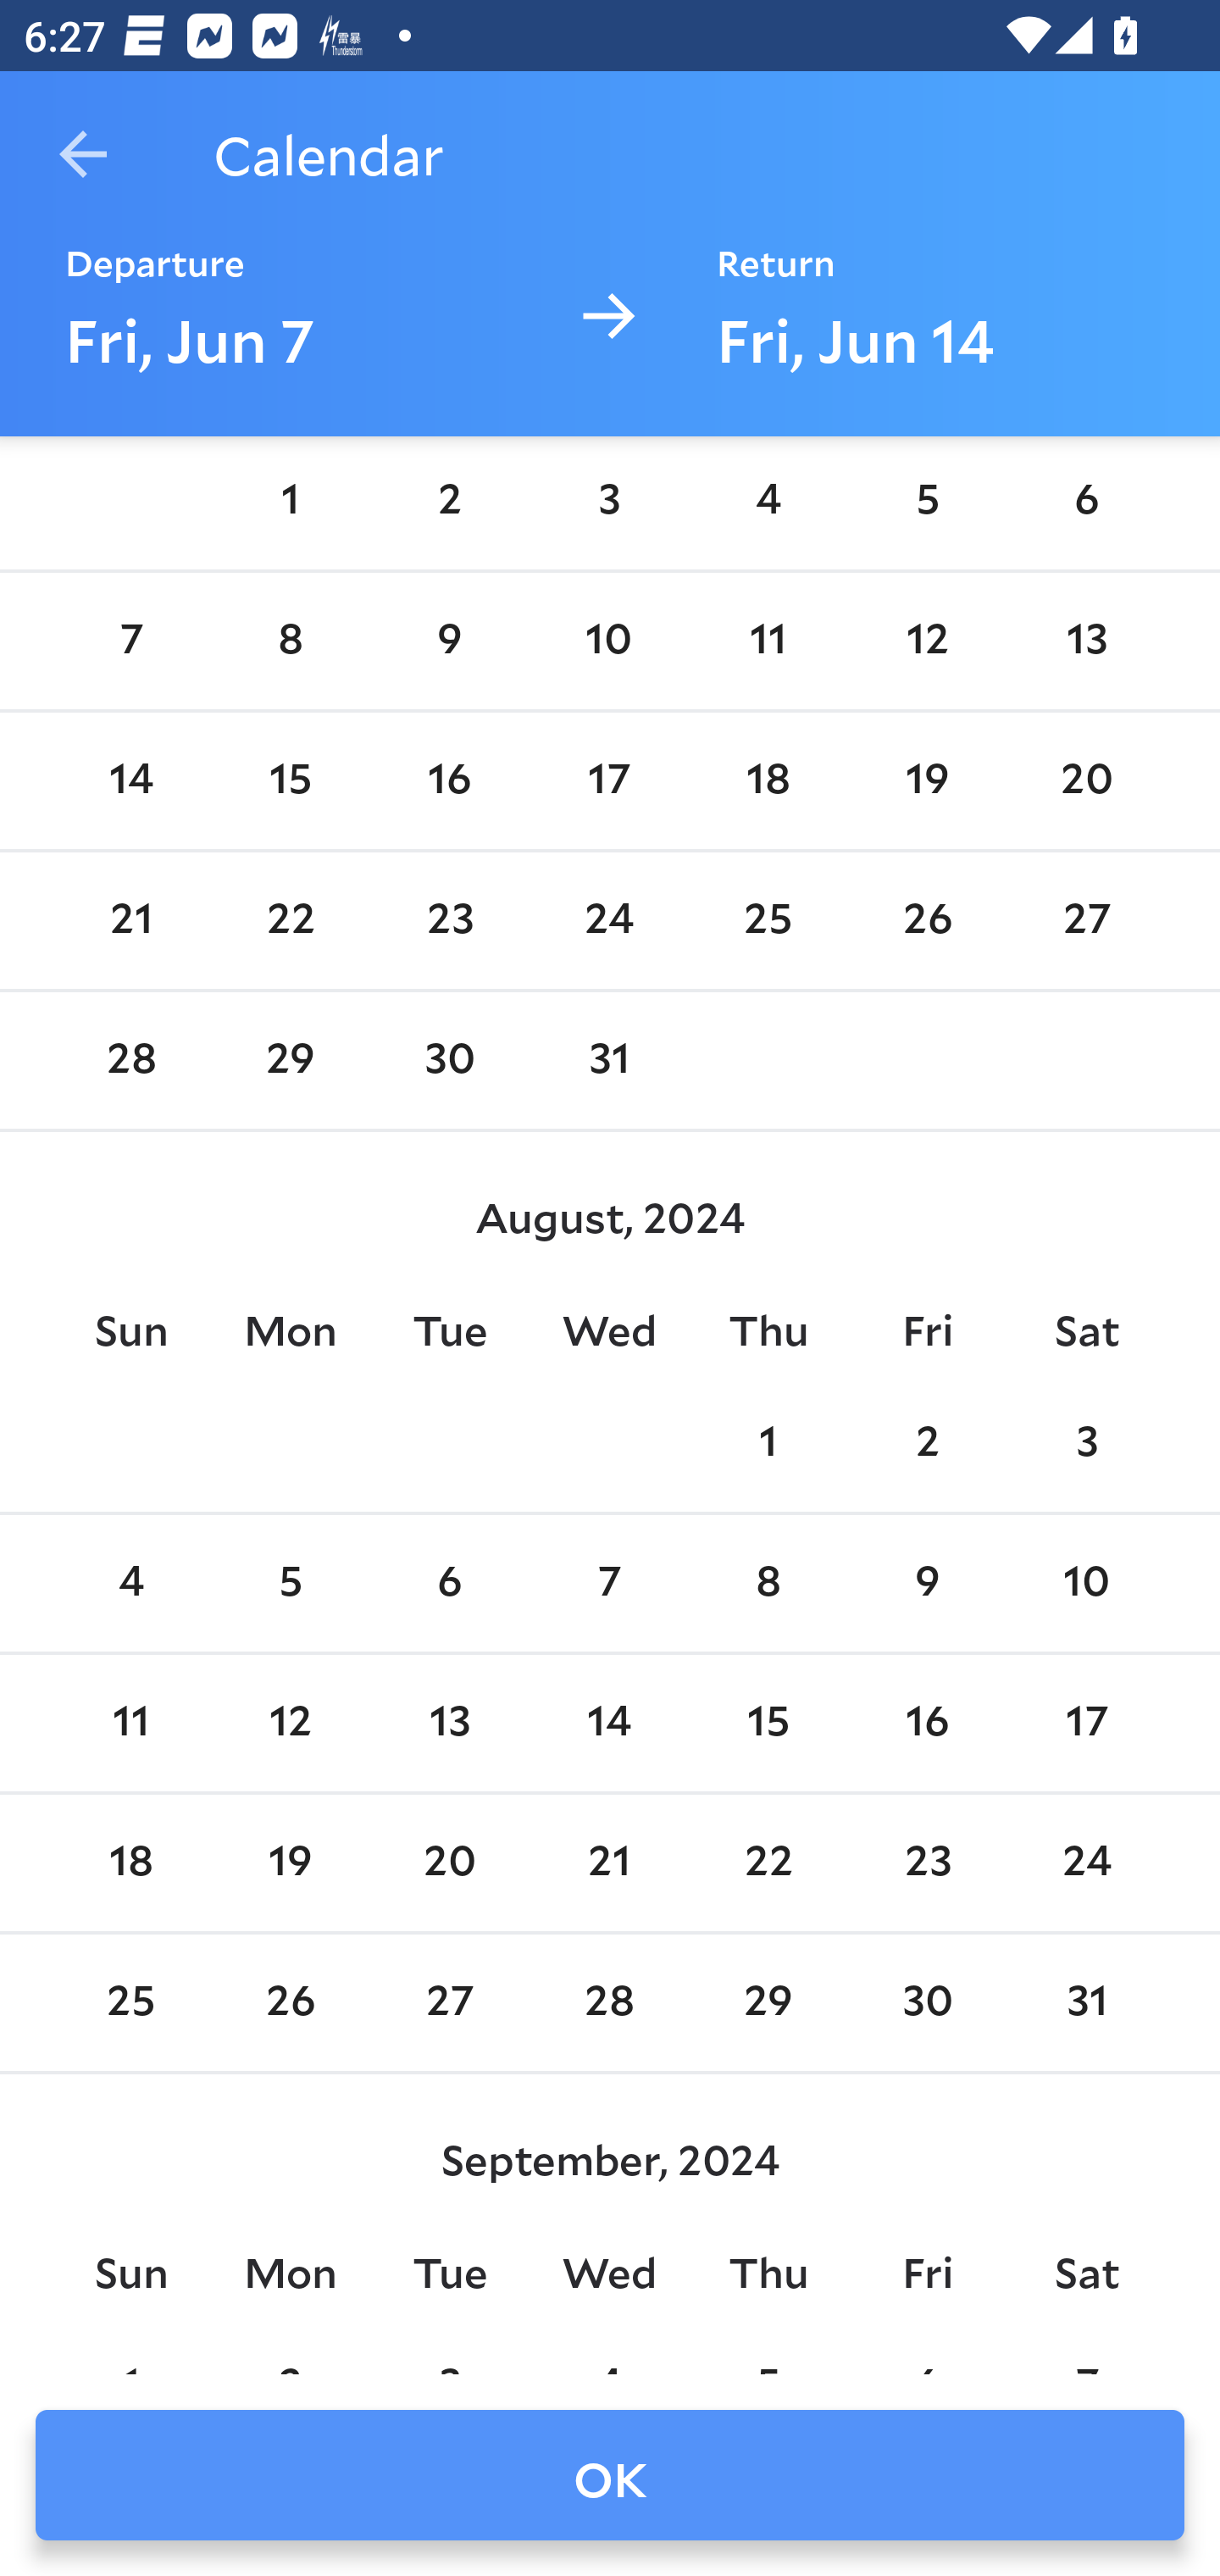 This screenshot has height=2576, width=1220. Describe the element at coordinates (1086, 922) in the screenshot. I see `27` at that location.